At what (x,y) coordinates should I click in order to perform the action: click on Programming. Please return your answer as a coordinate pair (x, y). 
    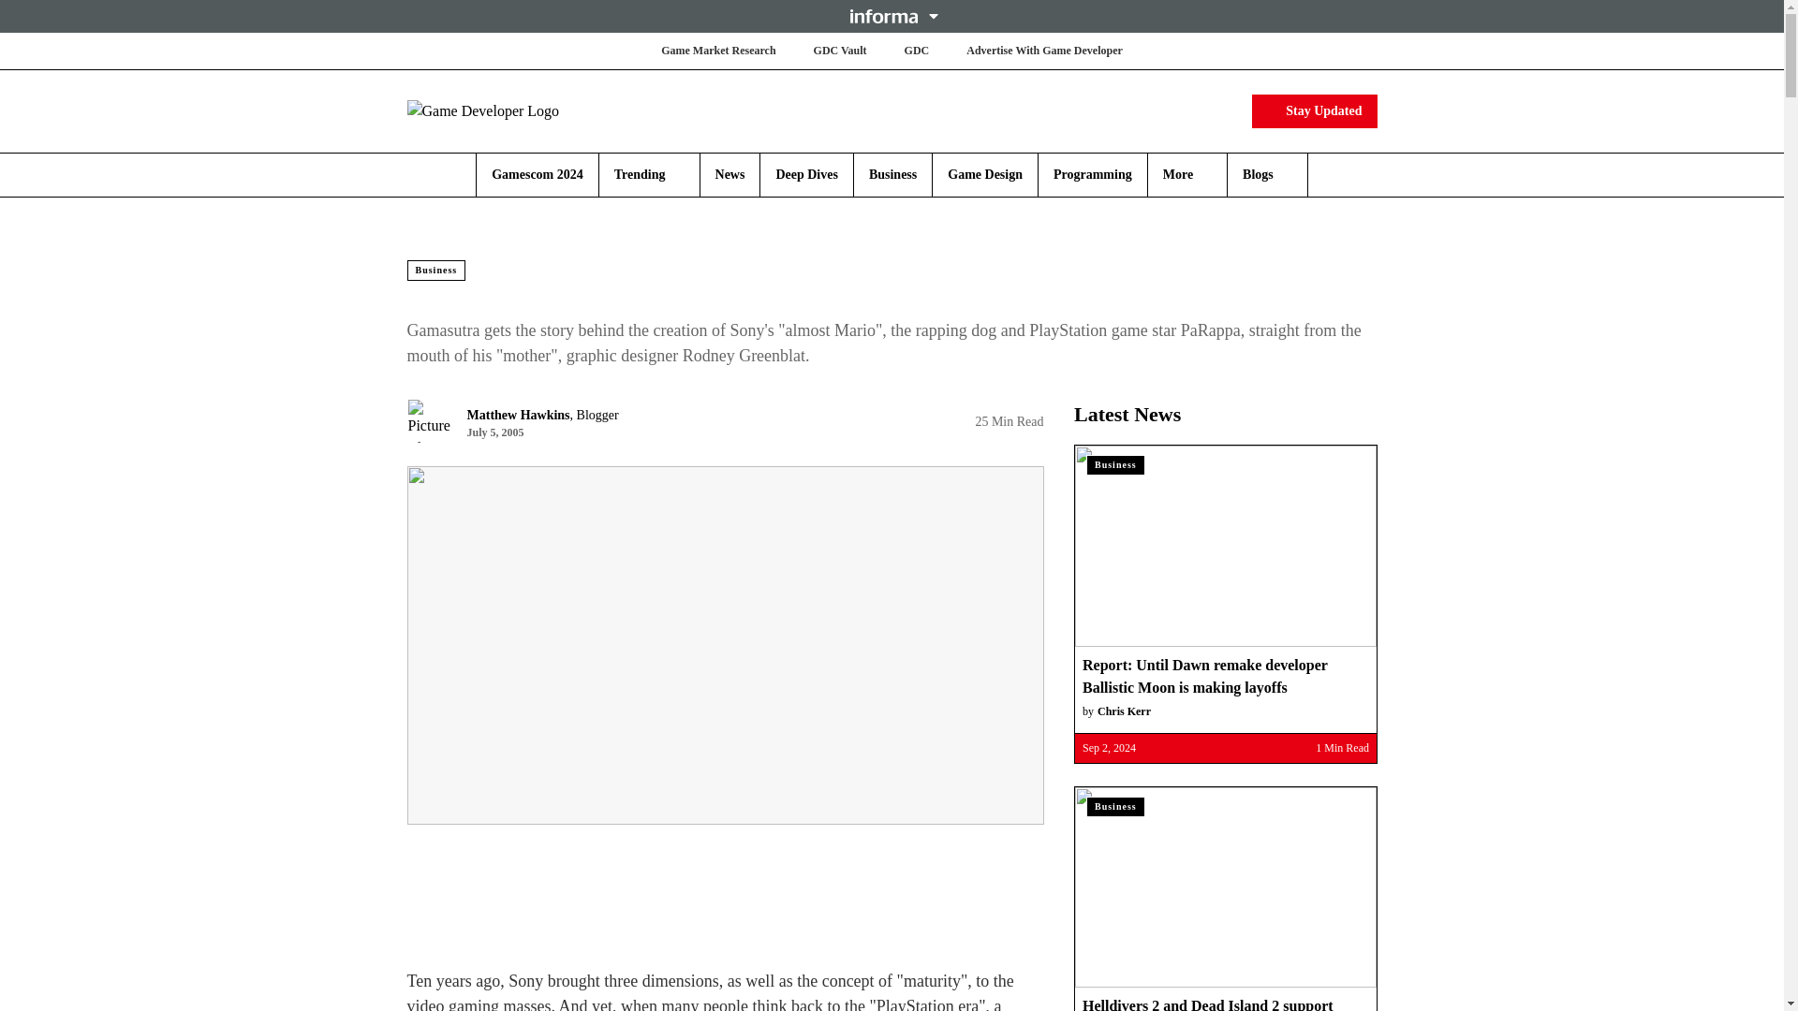
    Looking at the image, I should click on (1093, 174).